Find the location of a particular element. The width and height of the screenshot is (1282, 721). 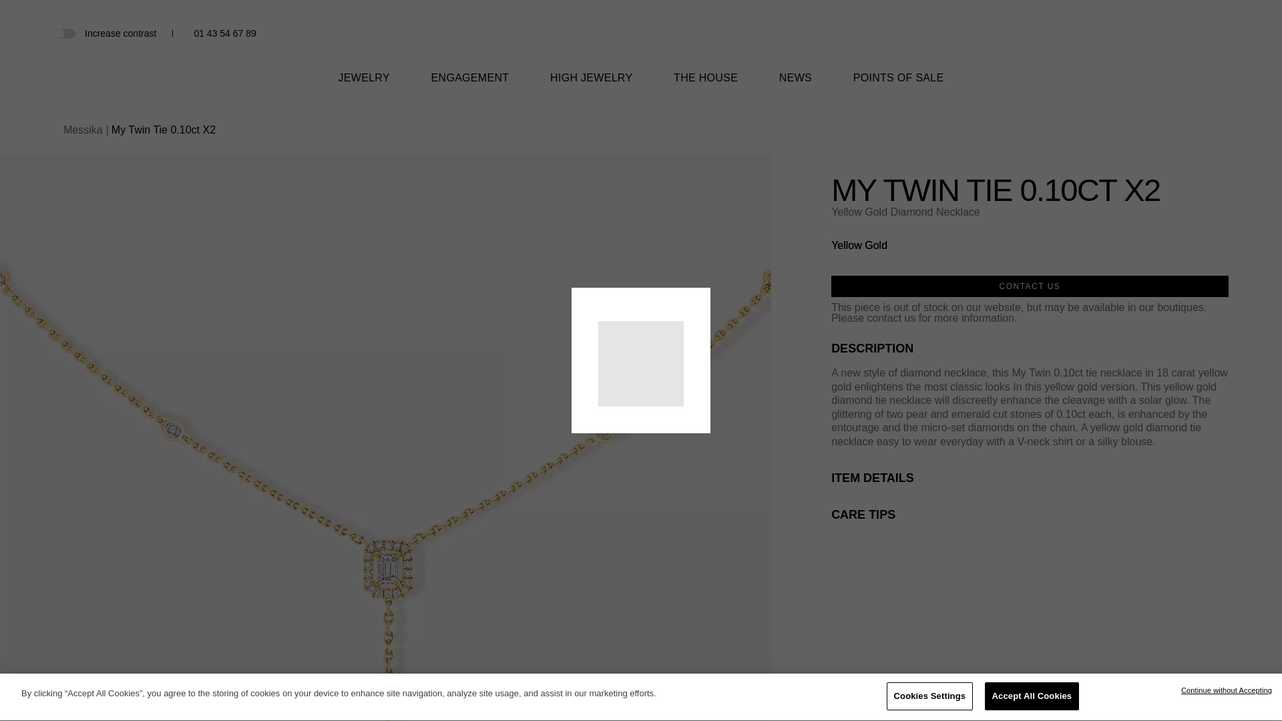

Search is located at coordinates (1176, 35).